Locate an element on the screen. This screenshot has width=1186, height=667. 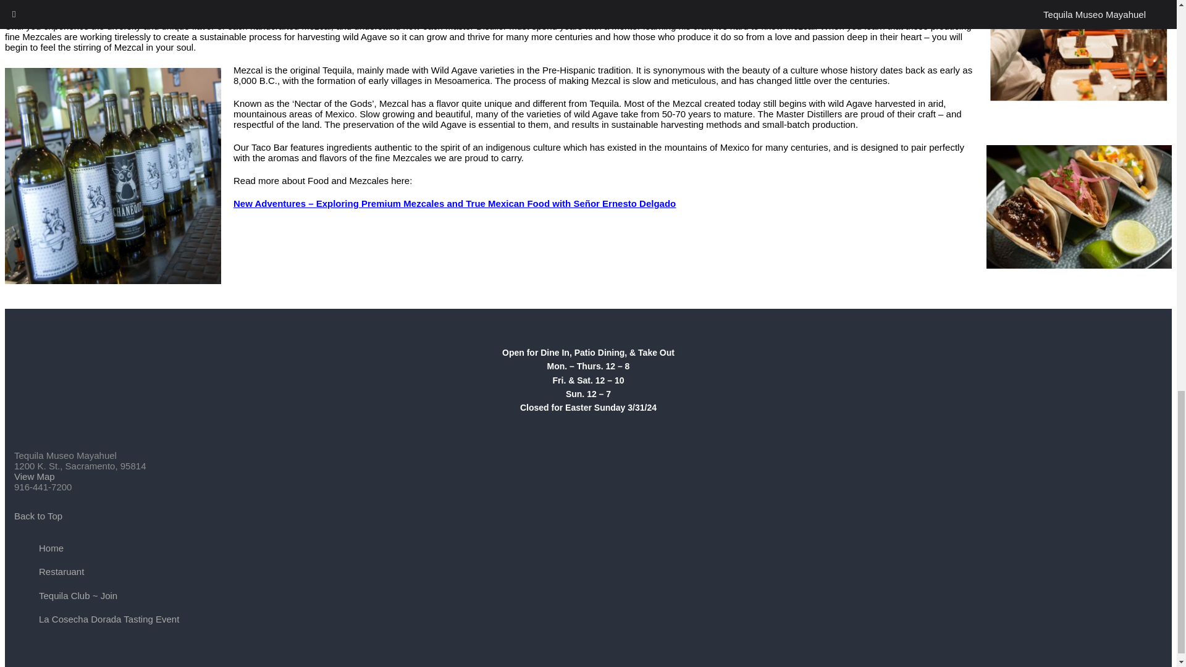
Restaruant is located at coordinates (62, 571).